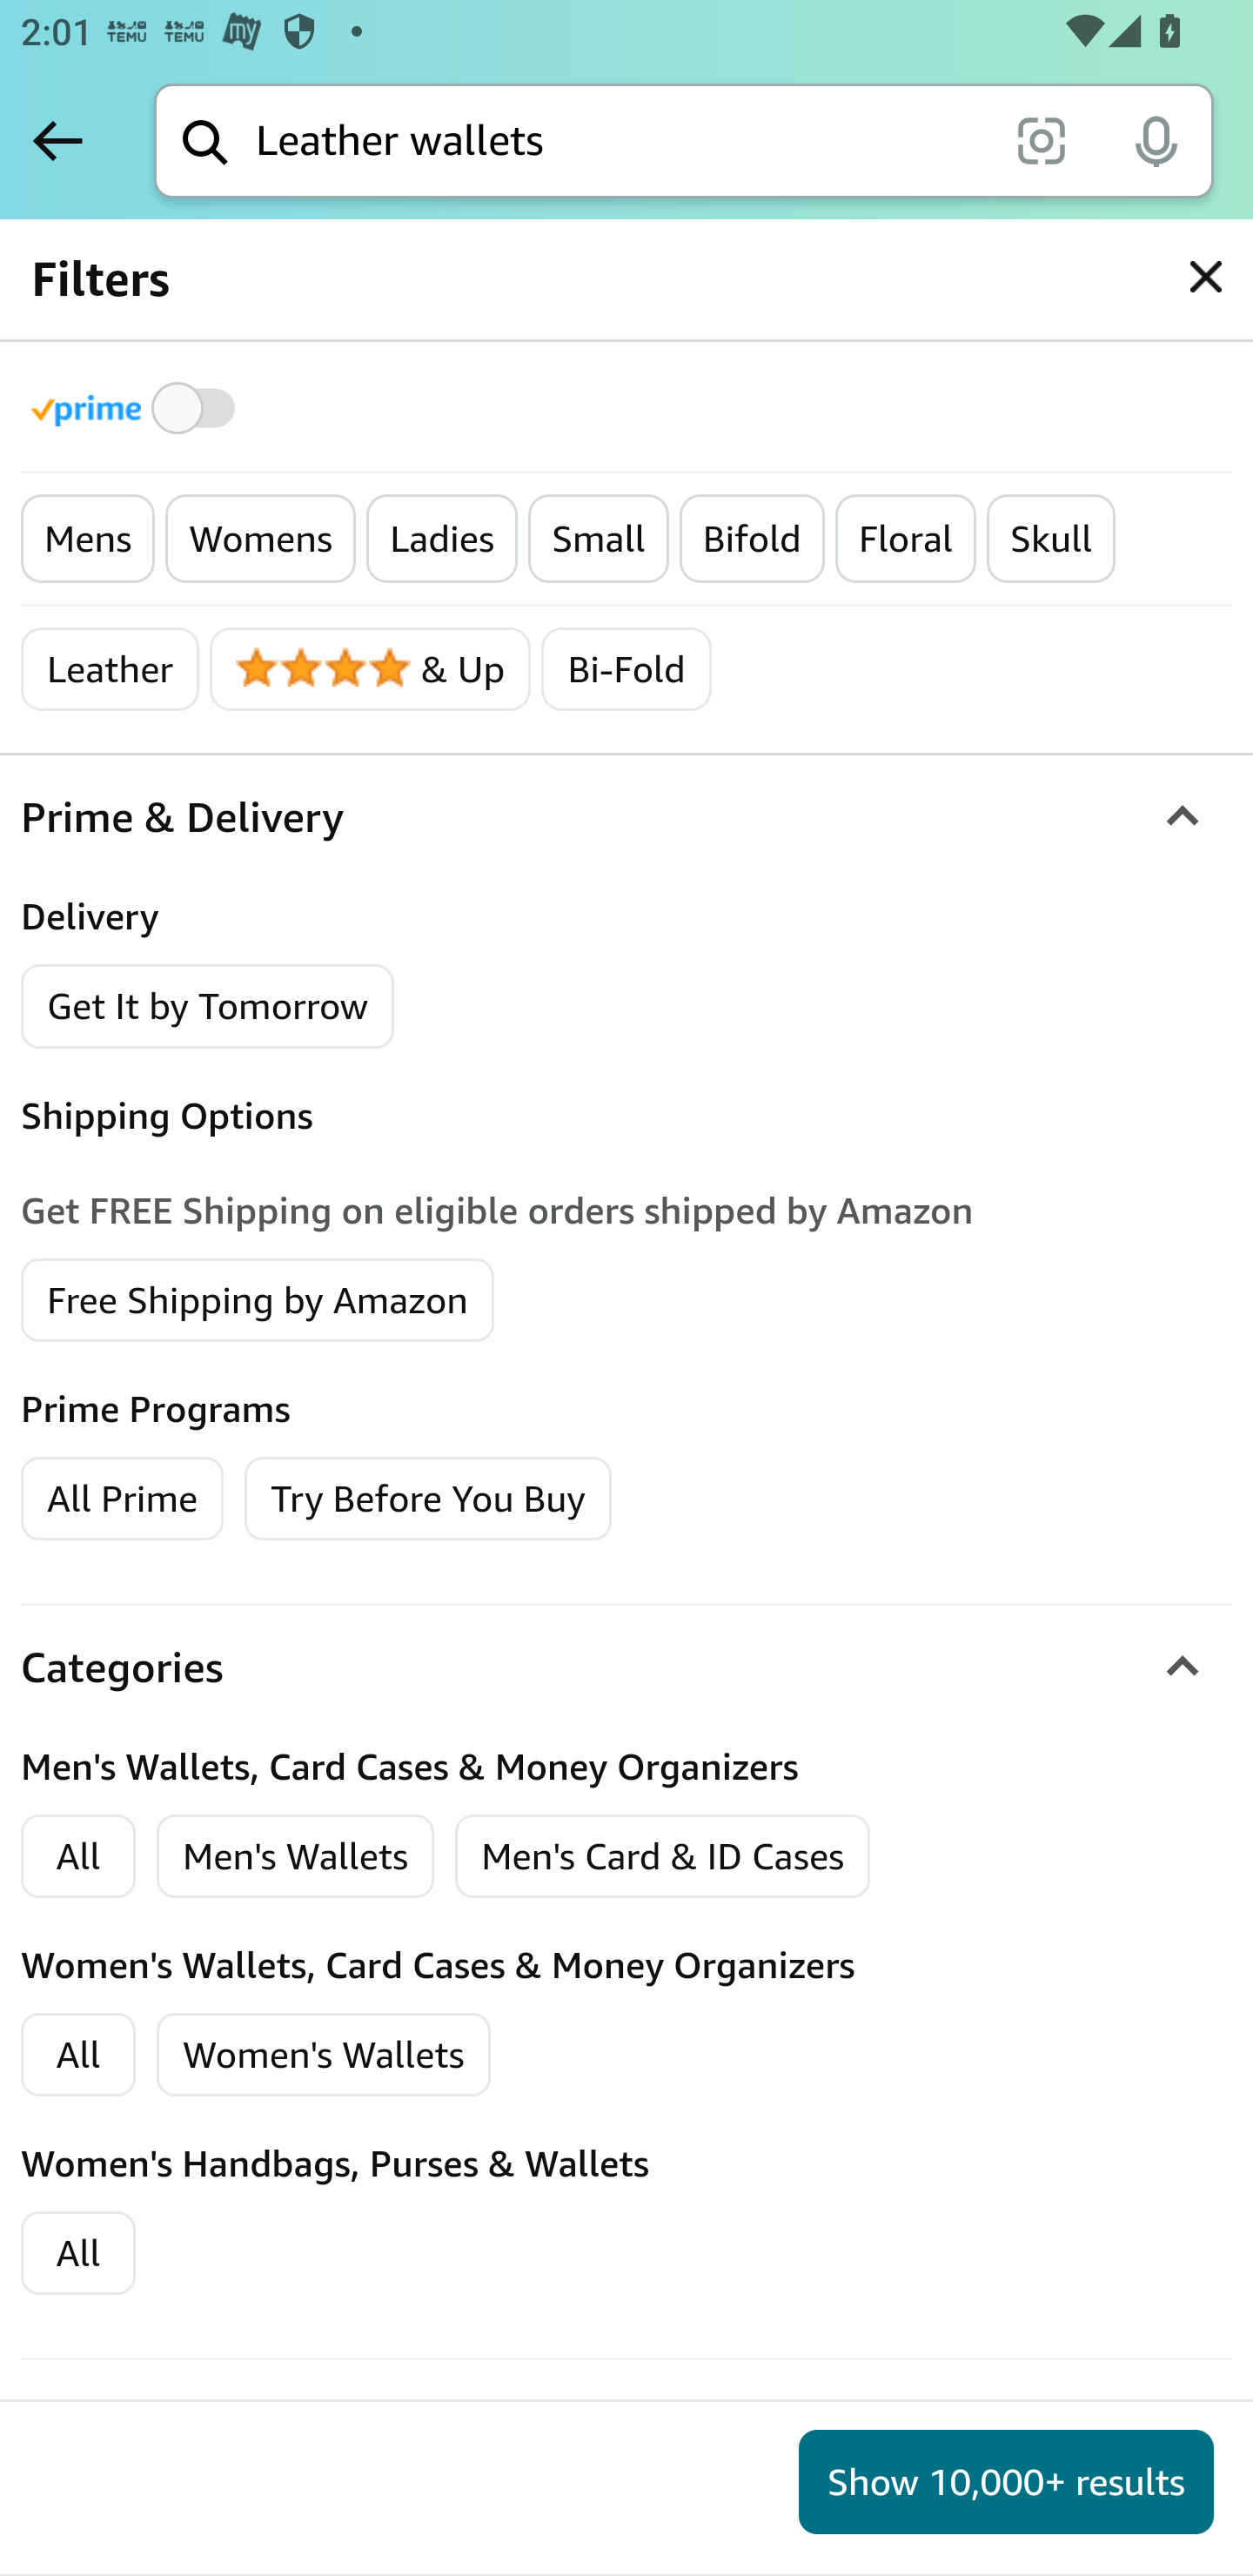 The image size is (1253, 2576). What do you see at coordinates (260, 540) in the screenshot?
I see `Womens` at bounding box center [260, 540].